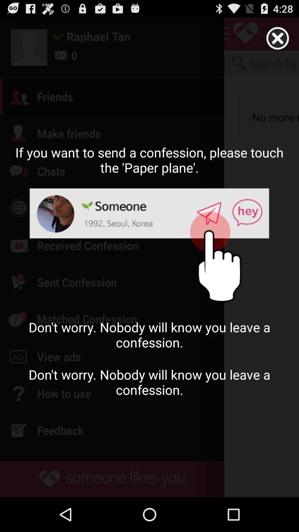 The width and height of the screenshot is (299, 532). I want to click on close out, so click(278, 39).